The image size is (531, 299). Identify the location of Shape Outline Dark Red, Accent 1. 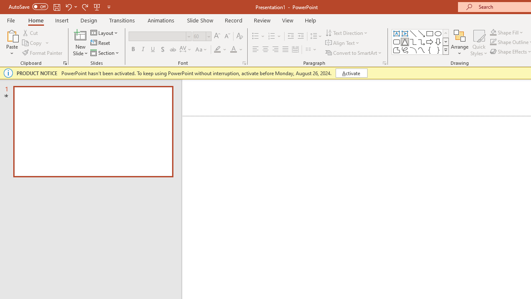
(493, 42).